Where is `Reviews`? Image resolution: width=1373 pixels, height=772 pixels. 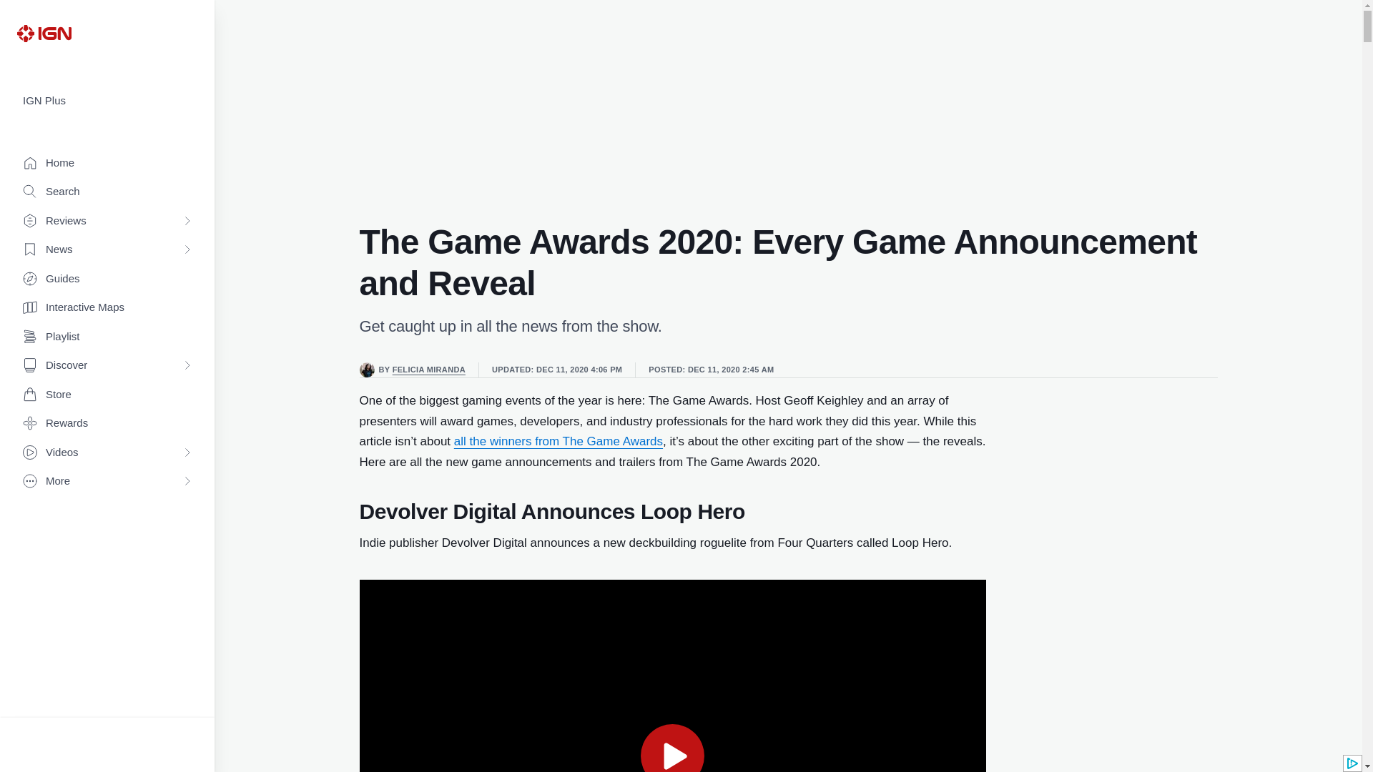 Reviews is located at coordinates (107, 222).